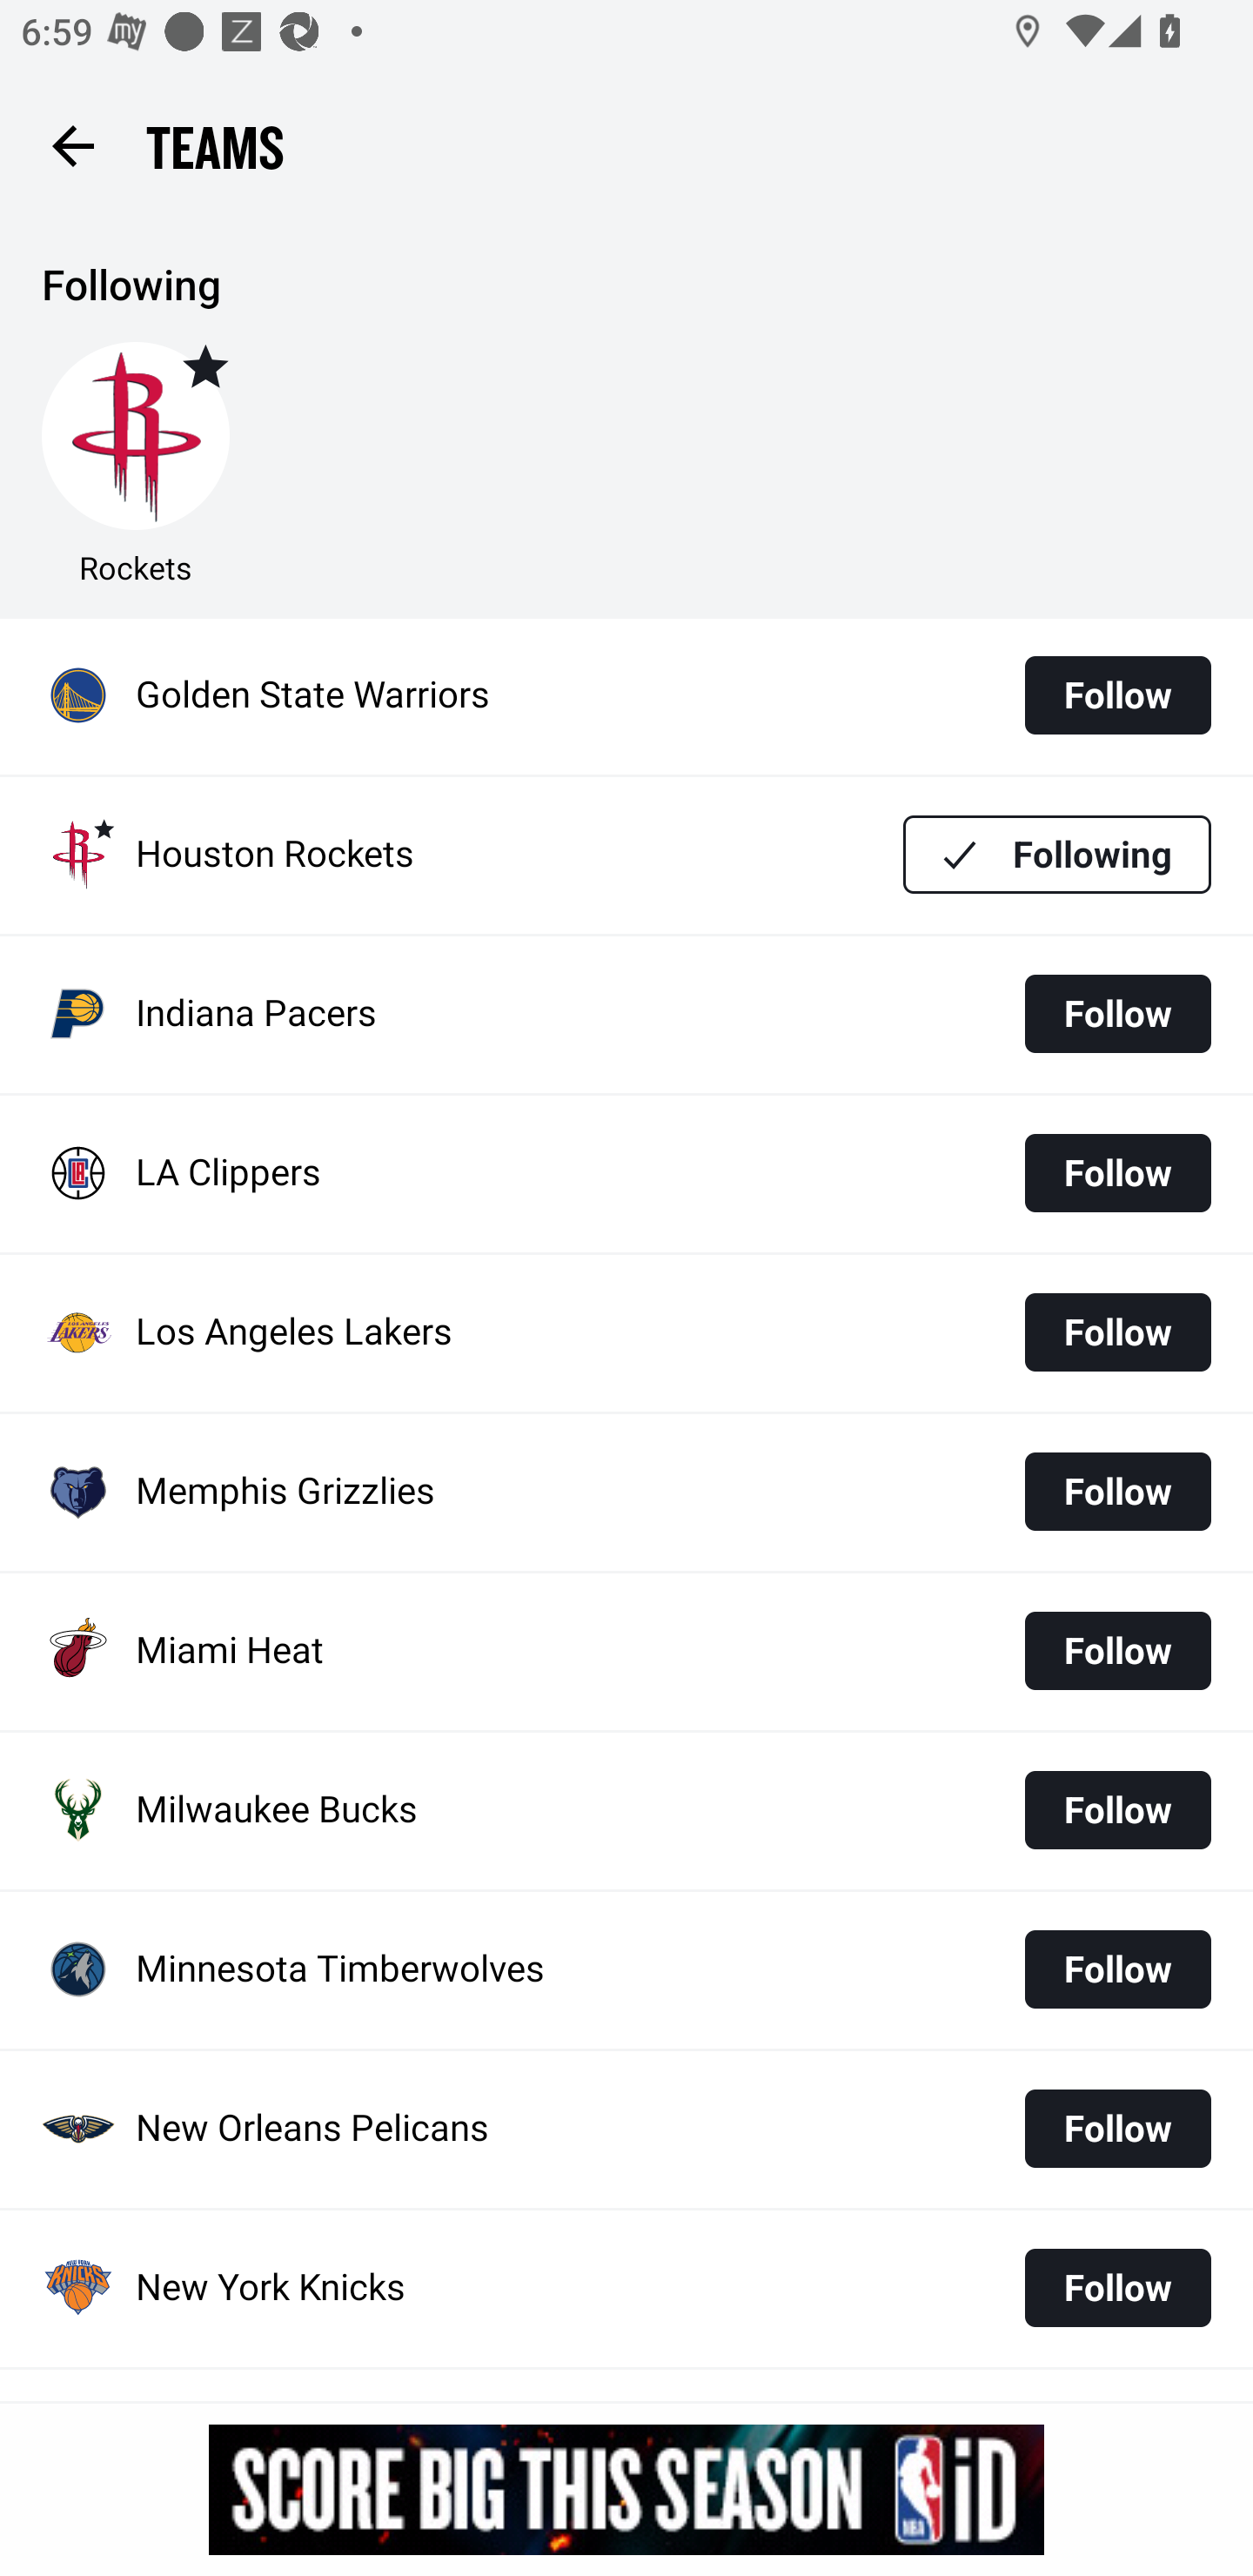 This screenshot has height=2576, width=1253. What do you see at coordinates (1117, 1173) in the screenshot?
I see `Follow` at bounding box center [1117, 1173].